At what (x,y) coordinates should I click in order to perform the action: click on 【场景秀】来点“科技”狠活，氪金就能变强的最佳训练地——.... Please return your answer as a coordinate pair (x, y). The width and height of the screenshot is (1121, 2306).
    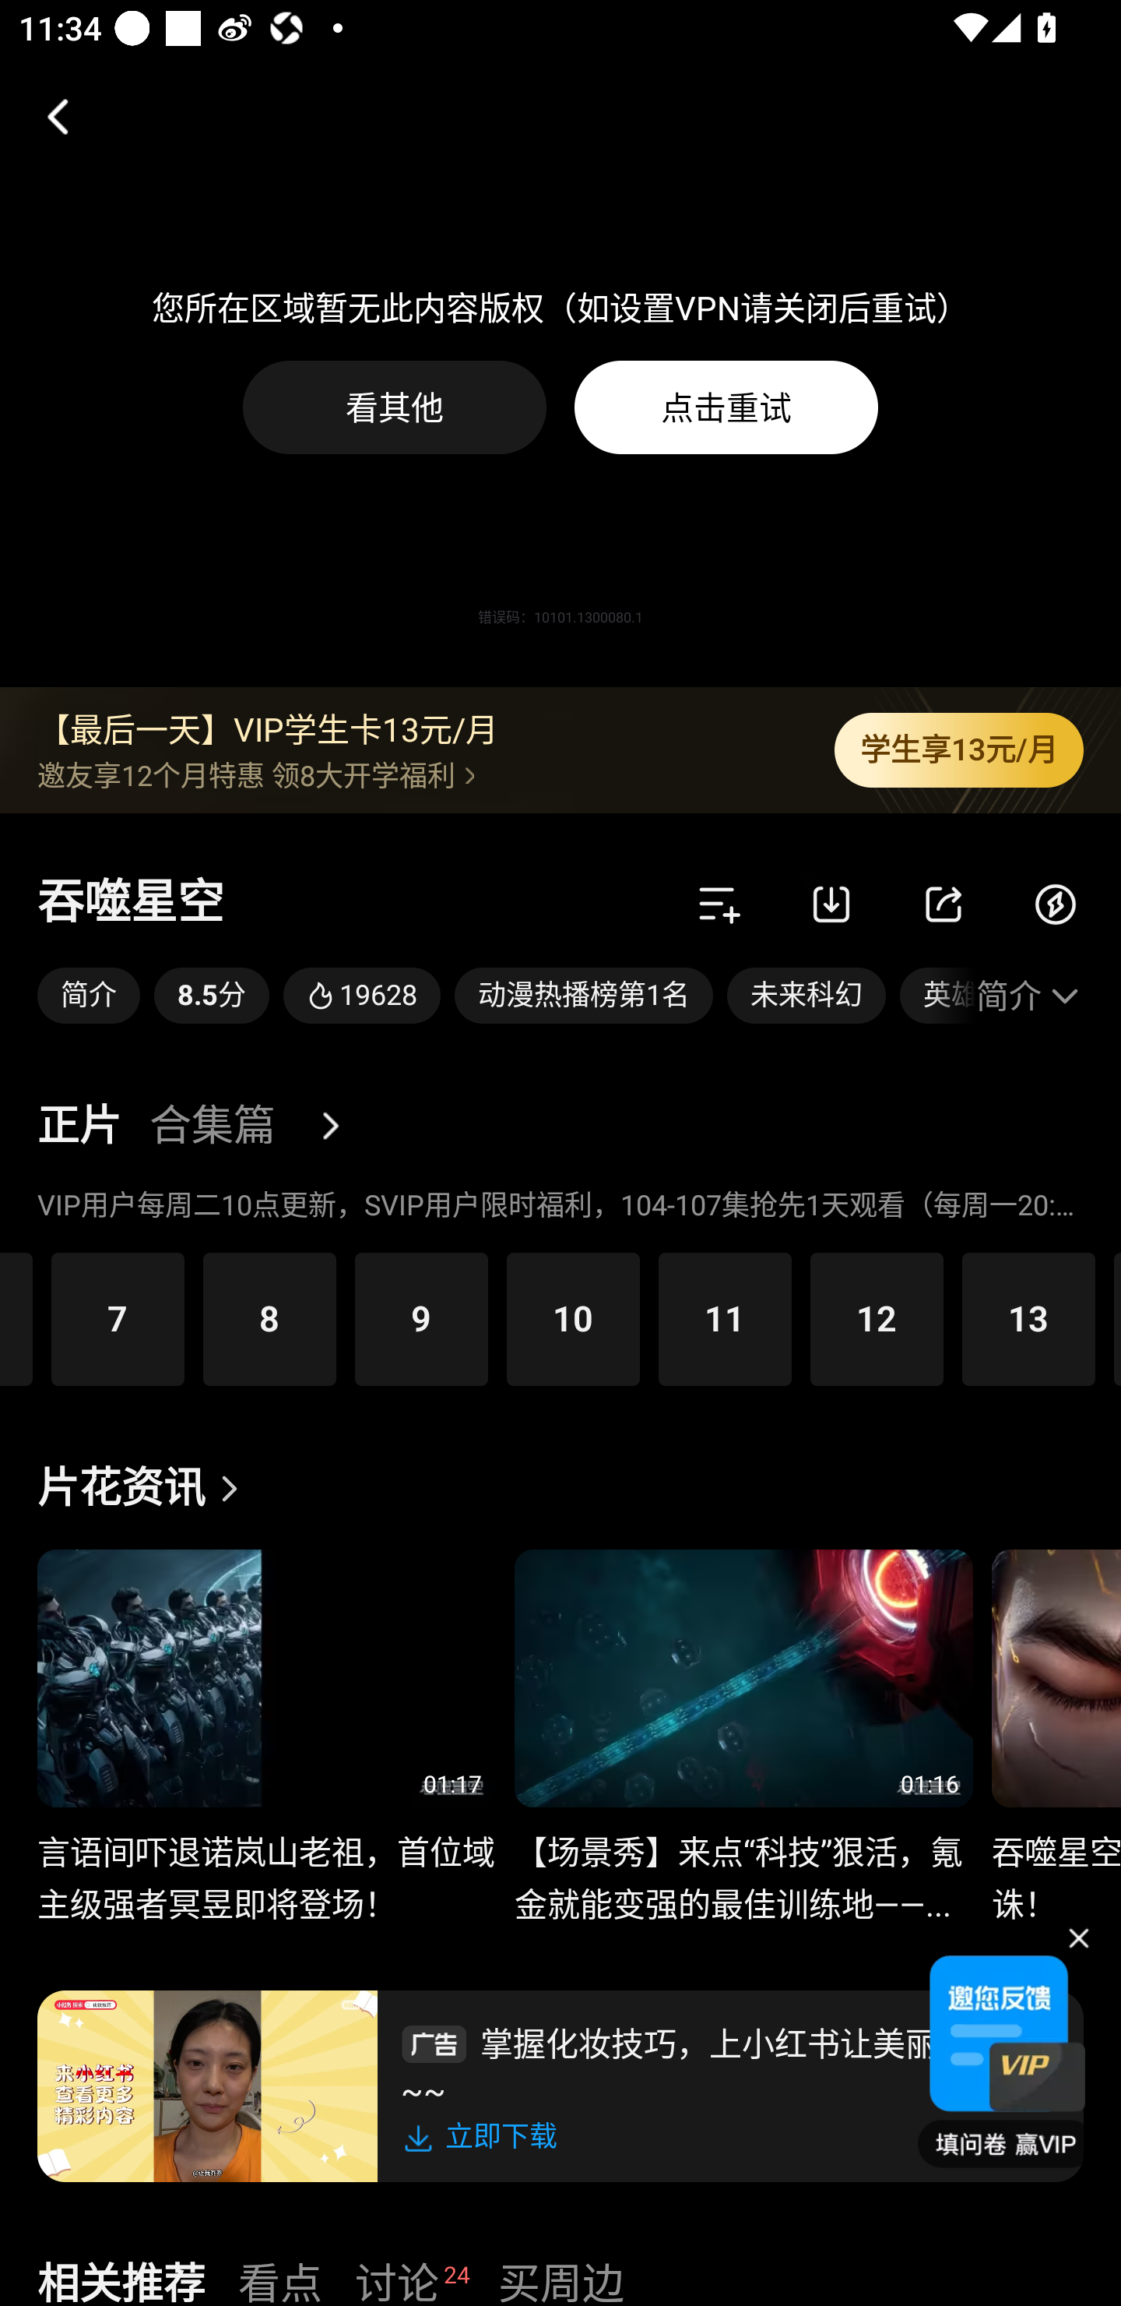
    Looking at the image, I should click on (743, 1863).